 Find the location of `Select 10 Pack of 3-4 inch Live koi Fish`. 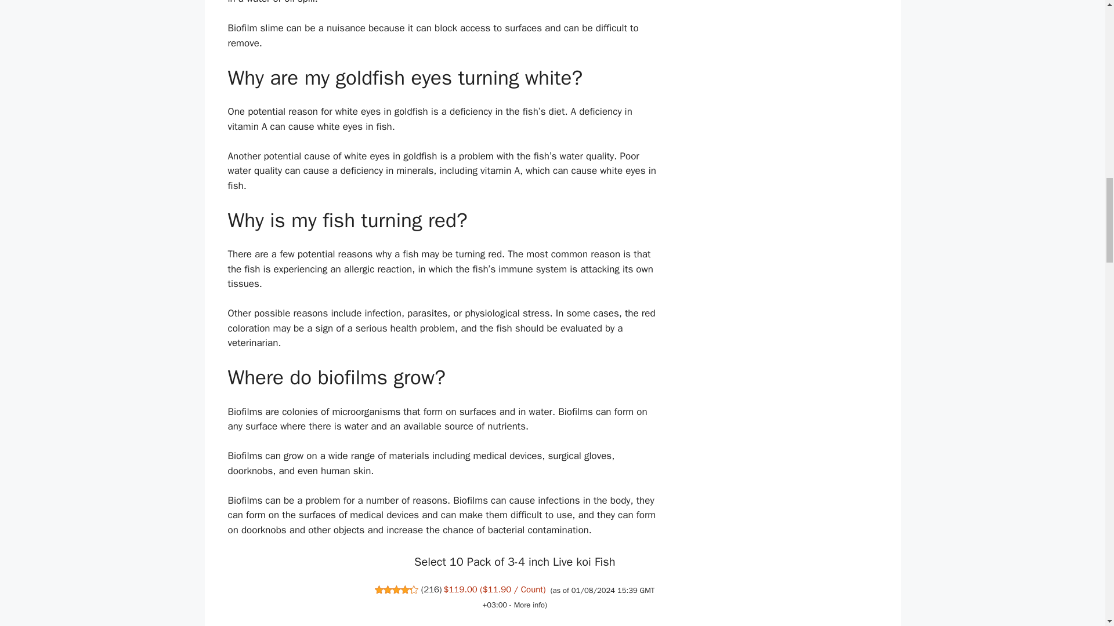

Select 10 Pack of 3-4 inch Live koi Fish is located at coordinates (514, 561).